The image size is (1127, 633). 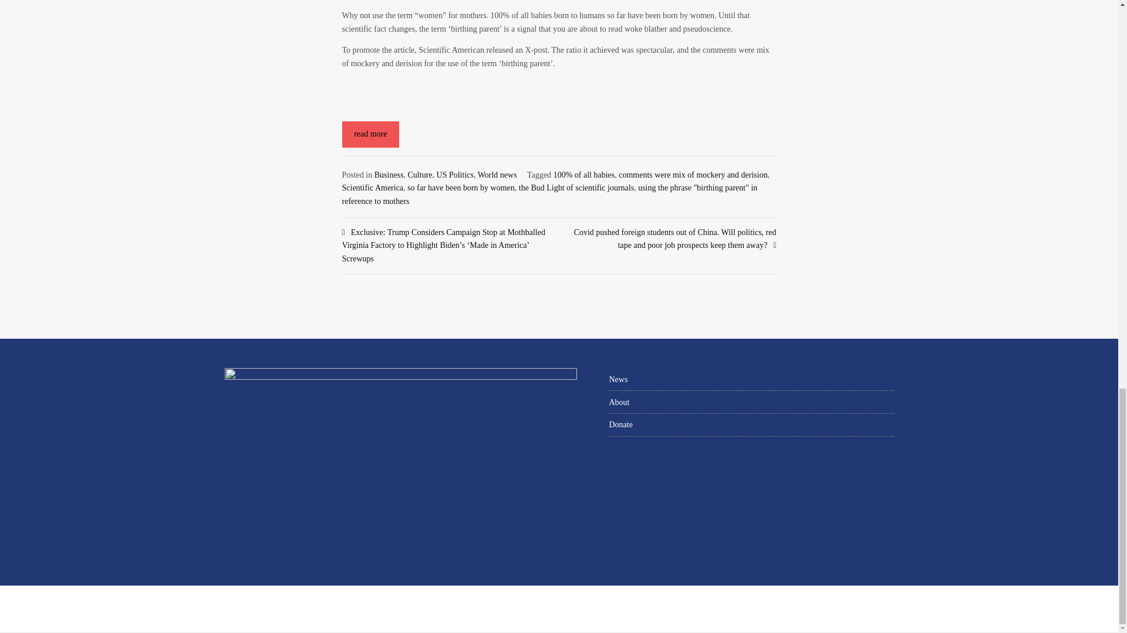 I want to click on Culture, so click(x=420, y=175).